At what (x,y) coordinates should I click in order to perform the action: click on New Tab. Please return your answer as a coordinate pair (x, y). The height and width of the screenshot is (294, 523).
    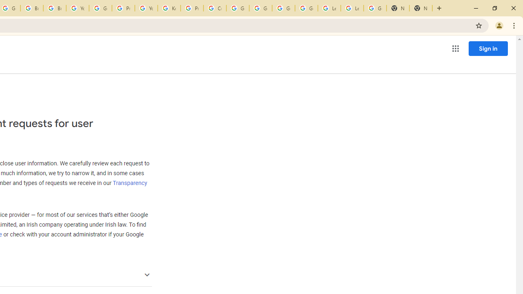
    Looking at the image, I should click on (398, 8).